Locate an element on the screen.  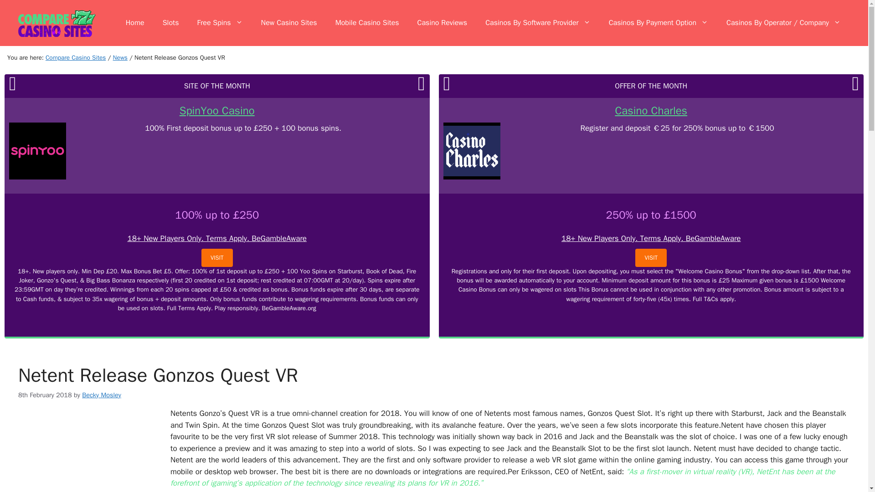
Item is located at coordinates (120, 57).